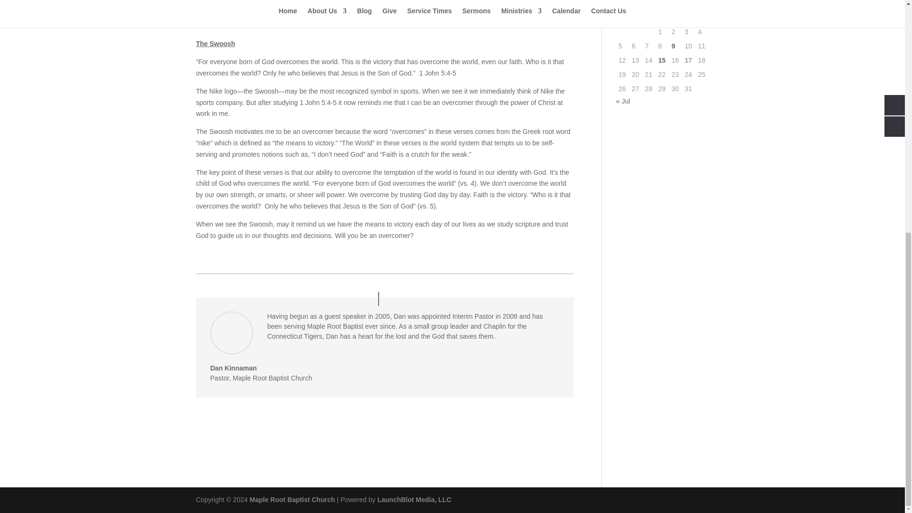 The height and width of the screenshot is (513, 912). Describe the element at coordinates (622, 18) in the screenshot. I see `Monday` at that location.